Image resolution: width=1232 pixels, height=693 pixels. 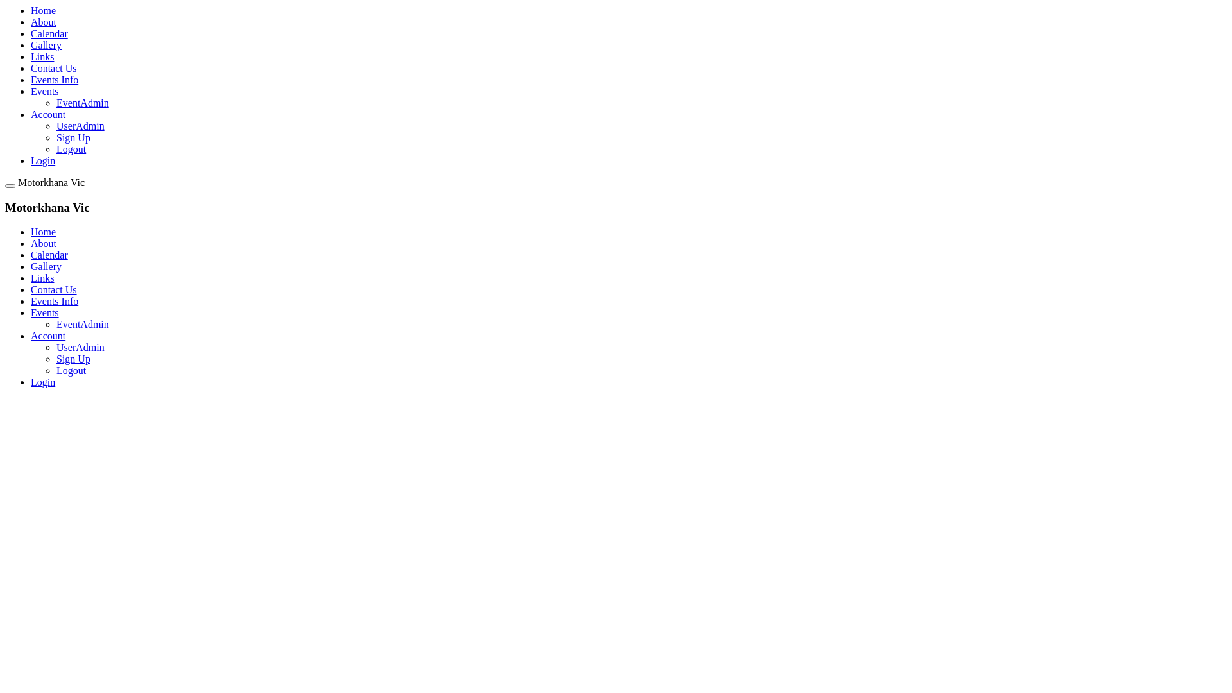 What do you see at coordinates (44, 22) in the screenshot?
I see `About` at bounding box center [44, 22].